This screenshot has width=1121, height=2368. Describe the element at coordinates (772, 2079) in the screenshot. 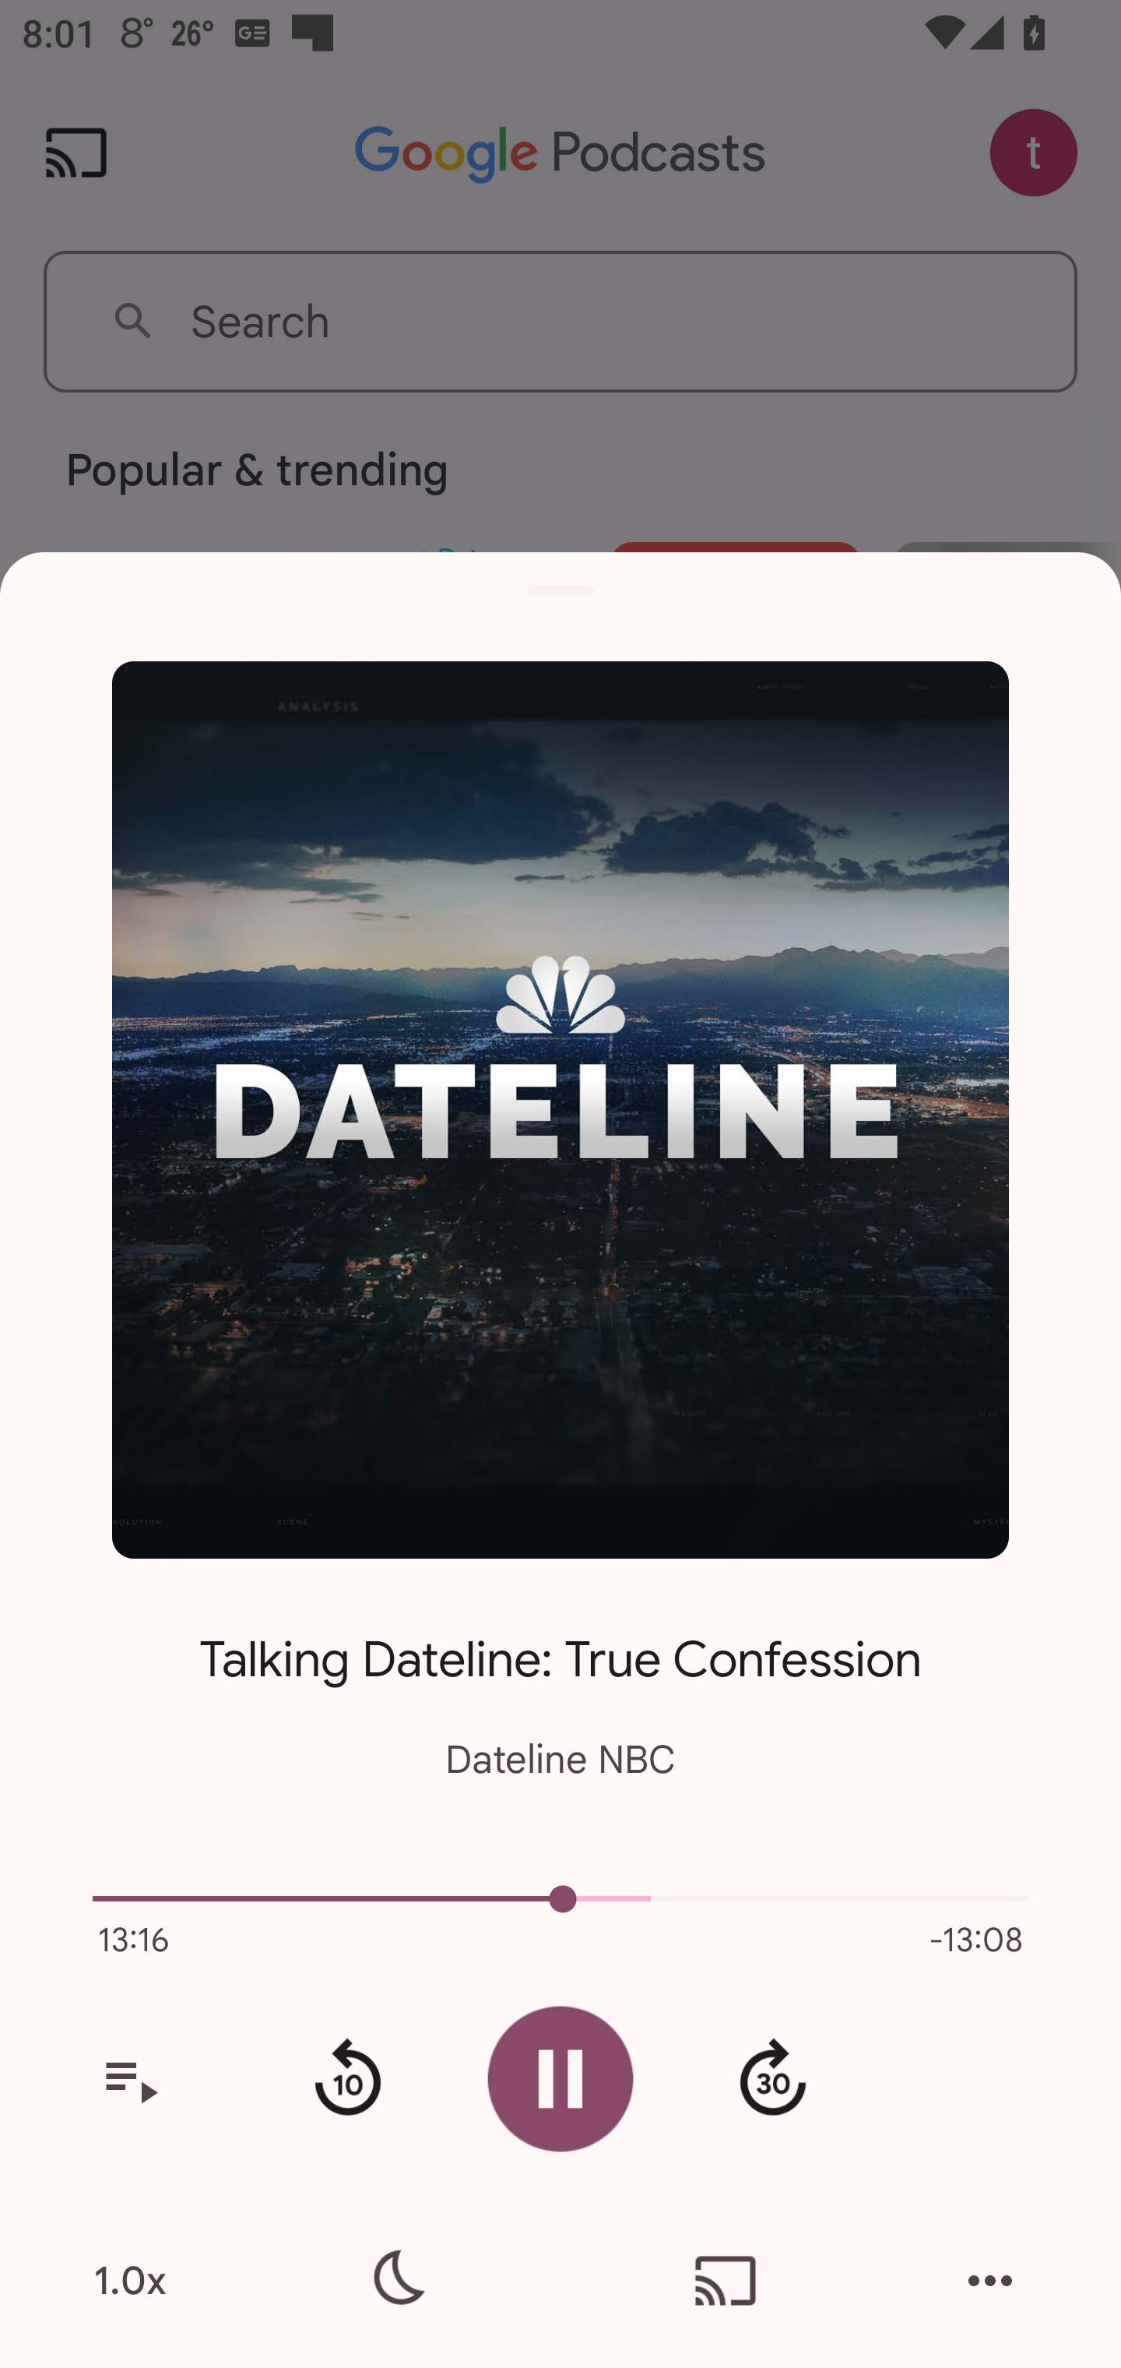

I see `Fast forward 30 second` at that location.